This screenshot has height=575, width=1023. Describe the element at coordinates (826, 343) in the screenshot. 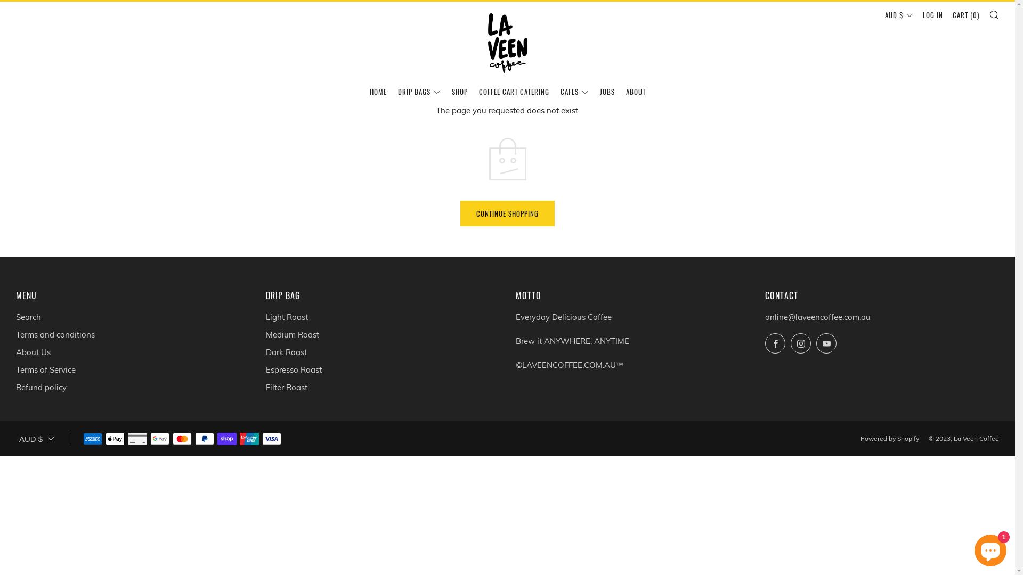

I see `YouTube` at that location.